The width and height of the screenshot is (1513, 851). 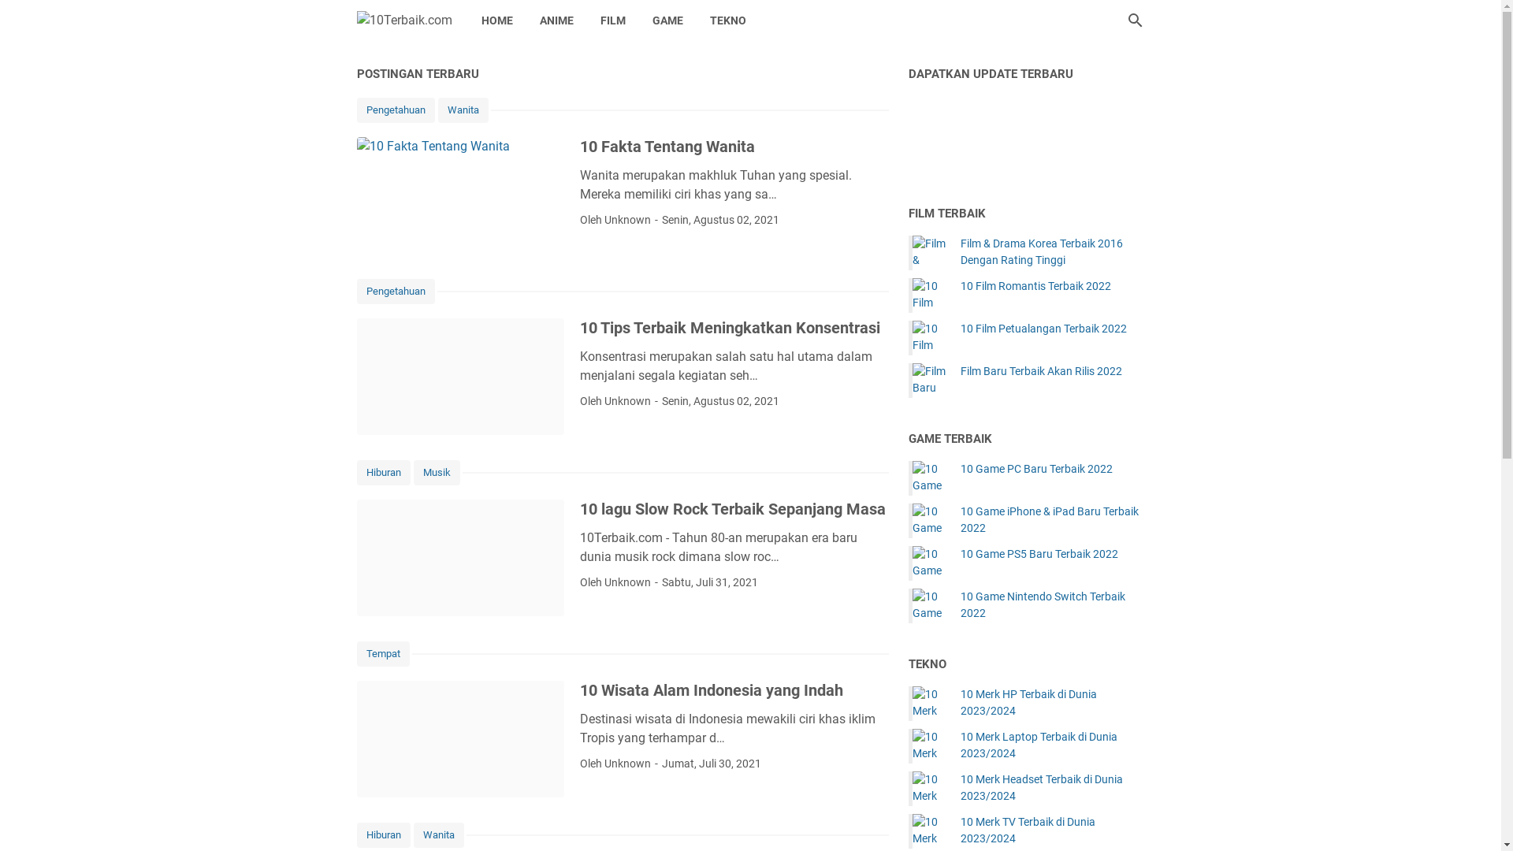 What do you see at coordinates (1035, 286) in the screenshot?
I see `10 Film Romantis Terbaik 2022` at bounding box center [1035, 286].